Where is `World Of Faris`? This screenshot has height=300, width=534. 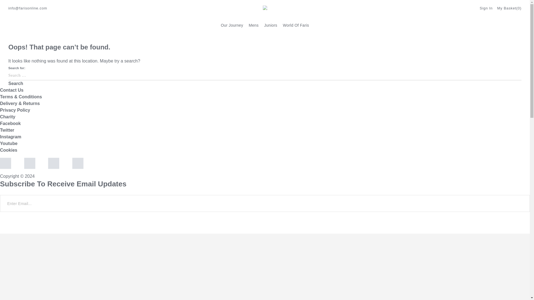 World Of Faris is located at coordinates (296, 25).